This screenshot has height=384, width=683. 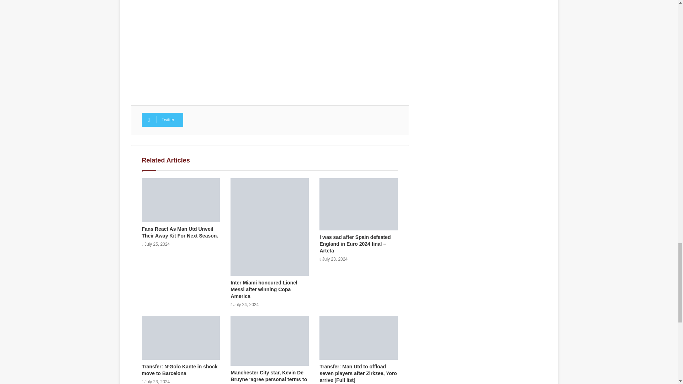 I want to click on Fans React As Man Utd Unveil Their Away Kit For Next Season., so click(x=179, y=232).